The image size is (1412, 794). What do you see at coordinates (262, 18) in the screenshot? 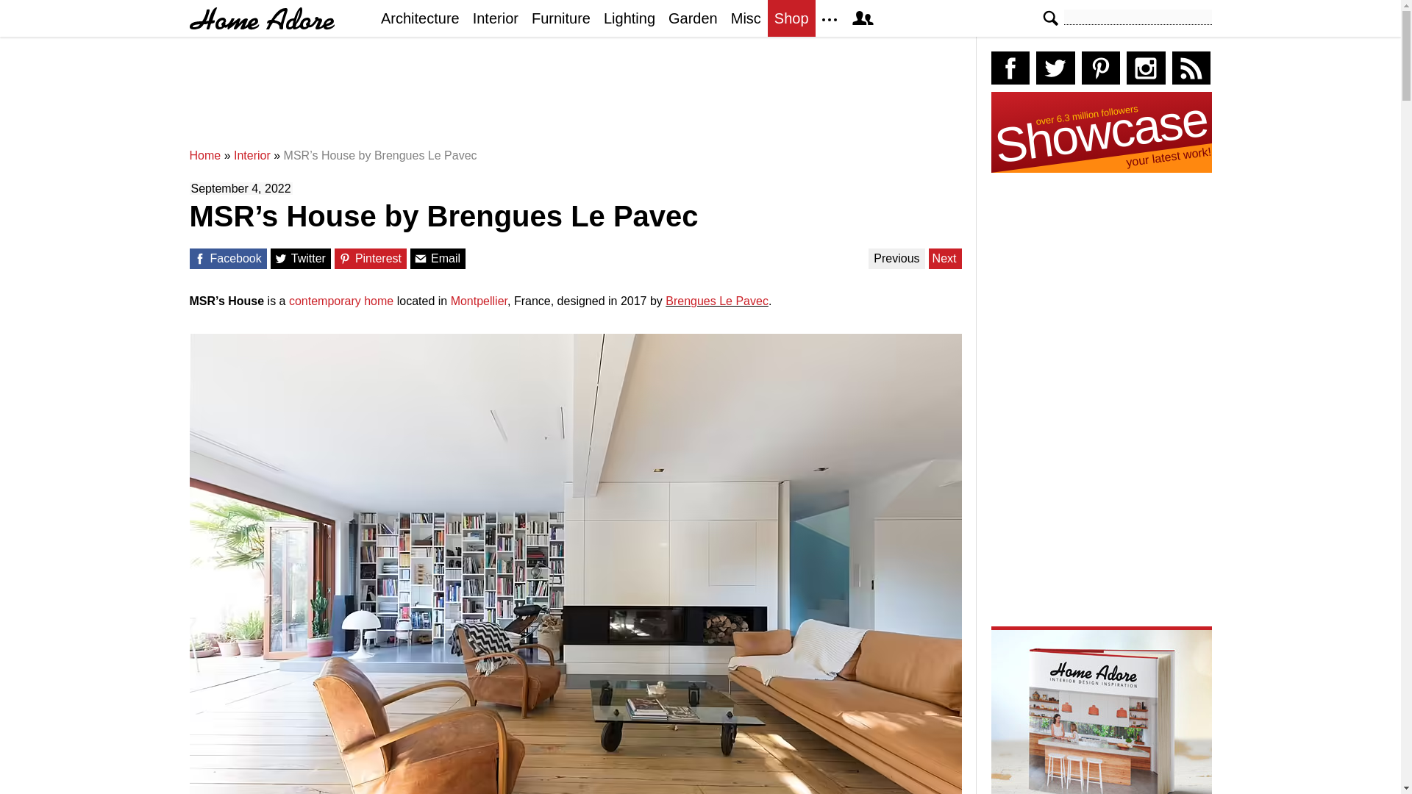
I see `HomeAdore` at bounding box center [262, 18].